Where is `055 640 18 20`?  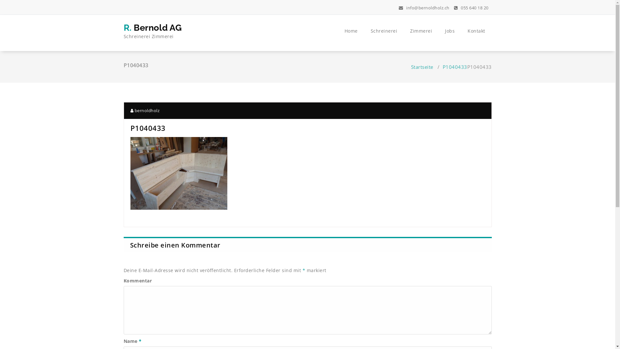
055 640 18 20 is located at coordinates (471, 8).